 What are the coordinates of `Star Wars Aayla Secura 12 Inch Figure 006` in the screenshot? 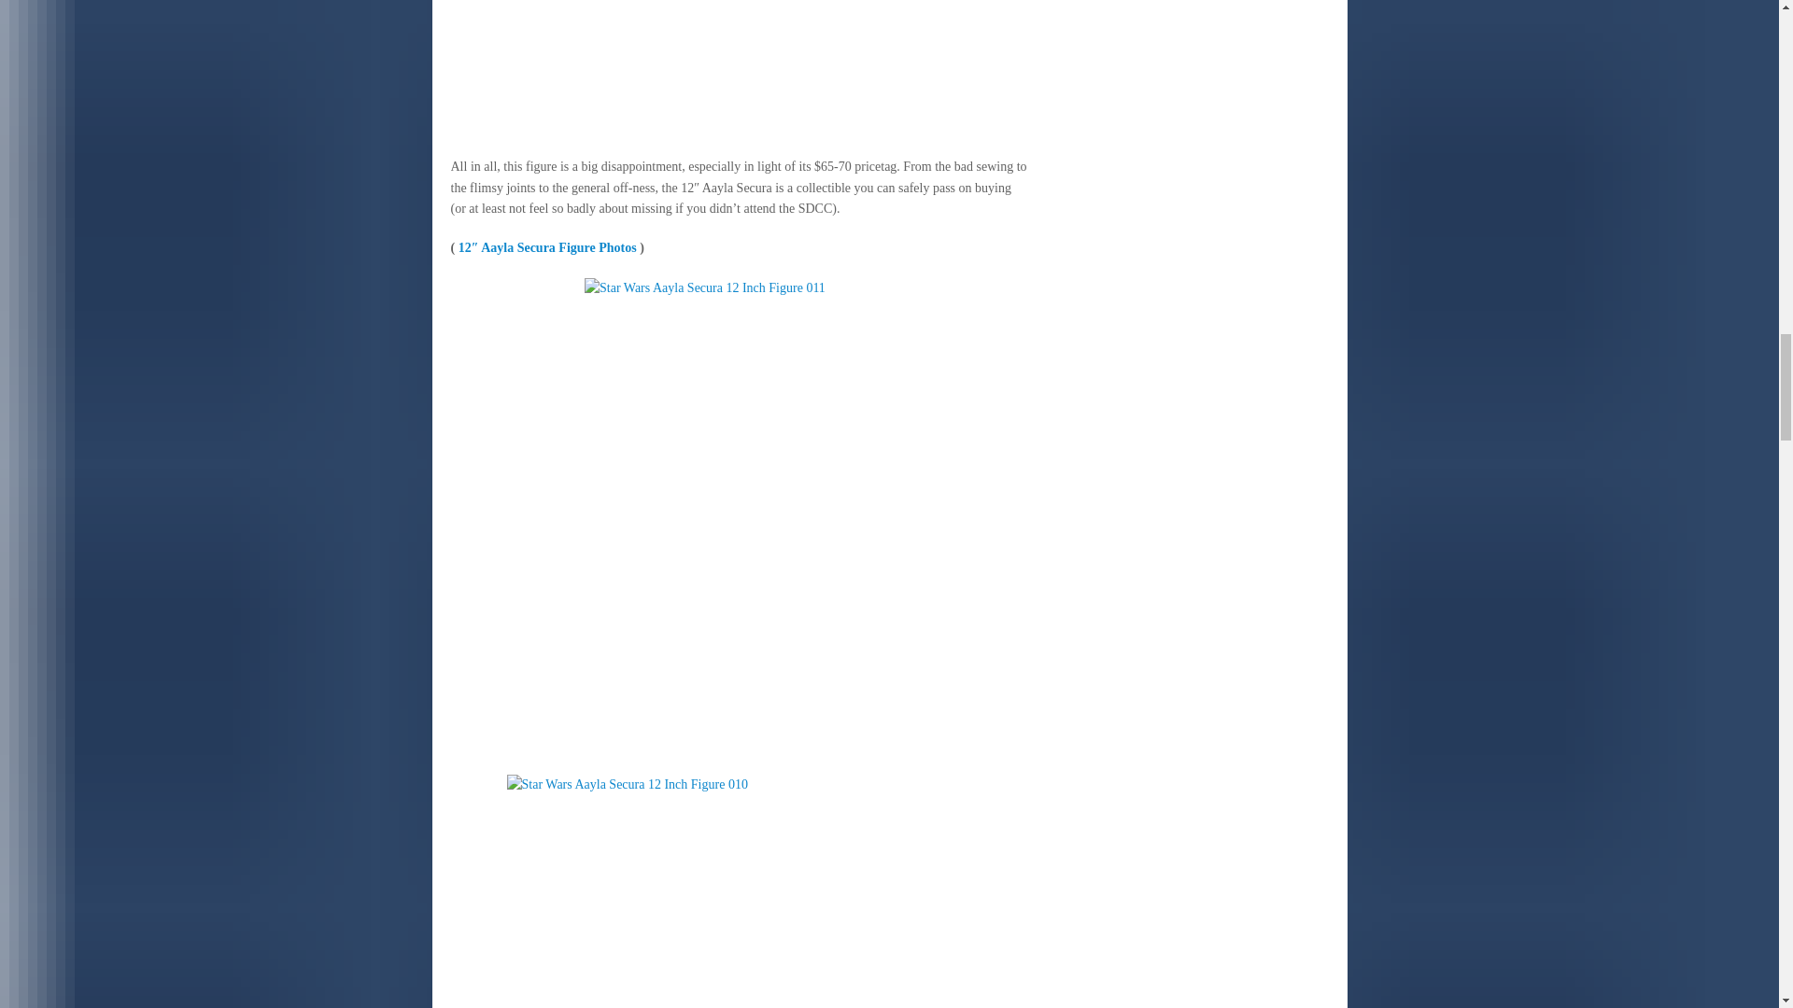 It's located at (740, 69).